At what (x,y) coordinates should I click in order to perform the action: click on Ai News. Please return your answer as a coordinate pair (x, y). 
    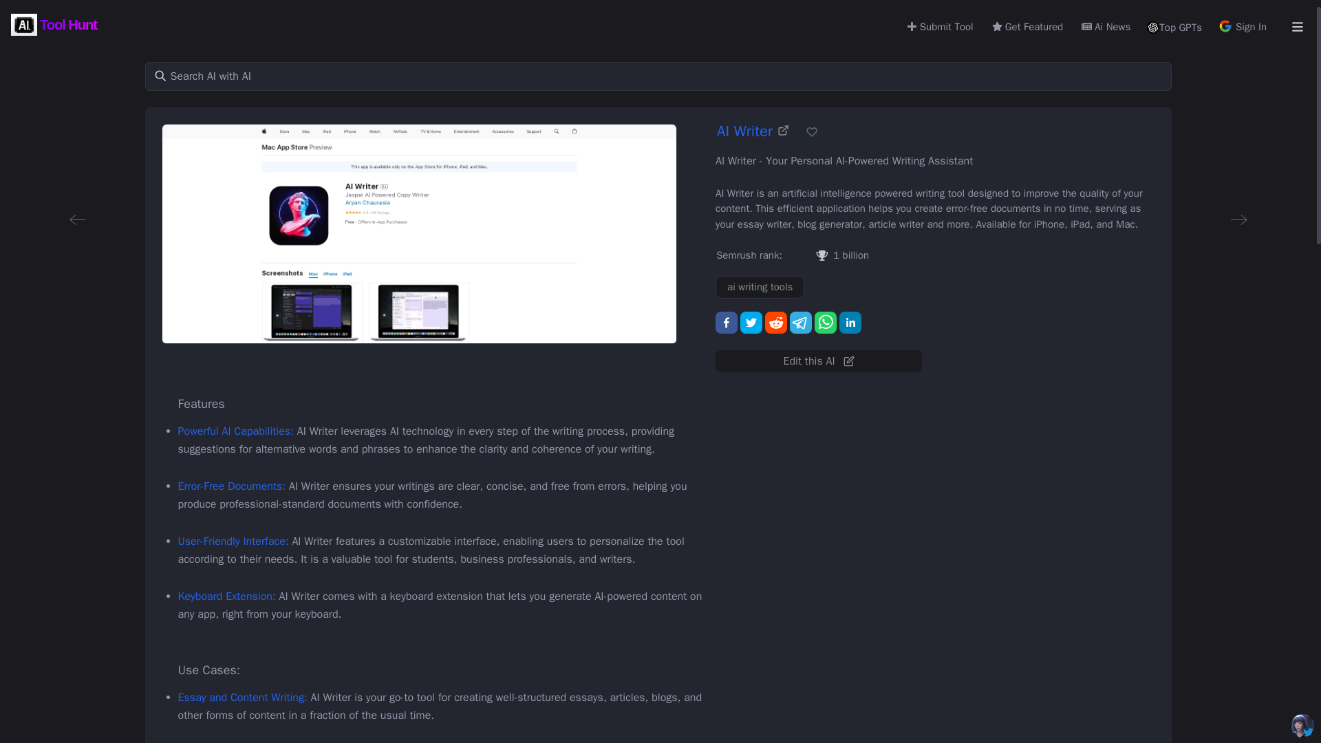
    Looking at the image, I should click on (1105, 25).